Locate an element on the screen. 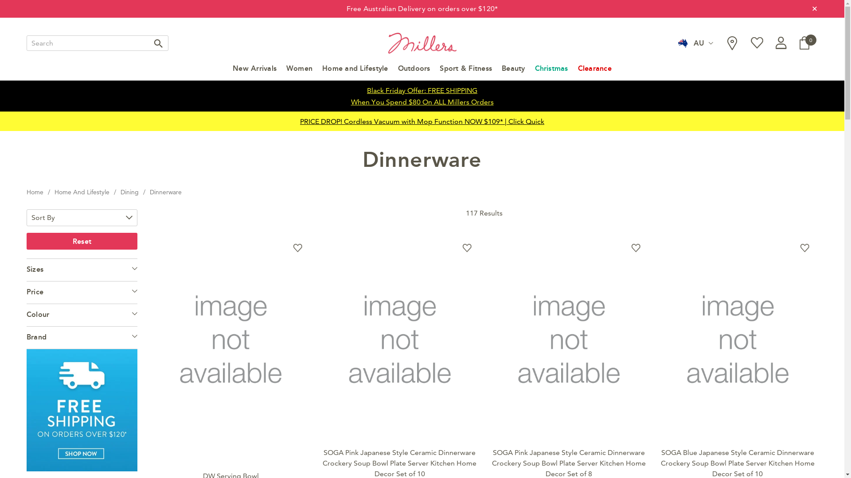 The width and height of the screenshot is (851, 478). Outdoors is located at coordinates (414, 73).